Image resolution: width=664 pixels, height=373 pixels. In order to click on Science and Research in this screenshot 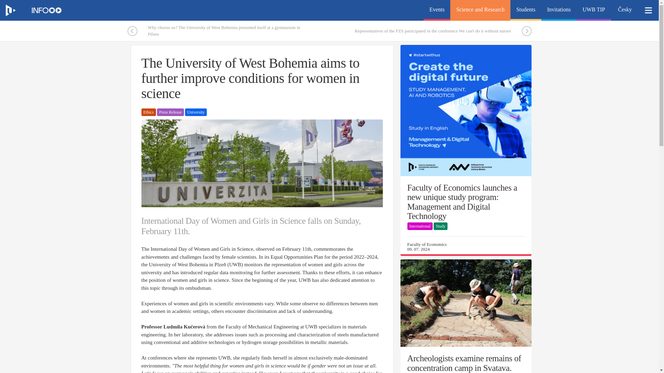, I will do `click(480, 10)`.